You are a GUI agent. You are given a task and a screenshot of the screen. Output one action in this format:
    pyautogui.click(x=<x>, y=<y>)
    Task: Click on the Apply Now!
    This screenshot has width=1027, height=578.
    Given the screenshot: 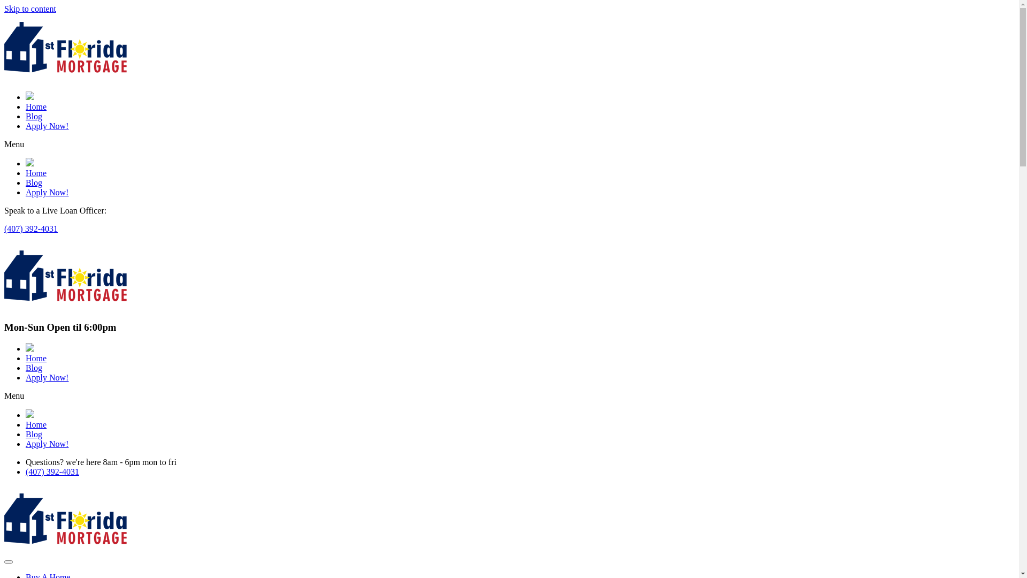 What is the action you would take?
    pyautogui.click(x=47, y=126)
    